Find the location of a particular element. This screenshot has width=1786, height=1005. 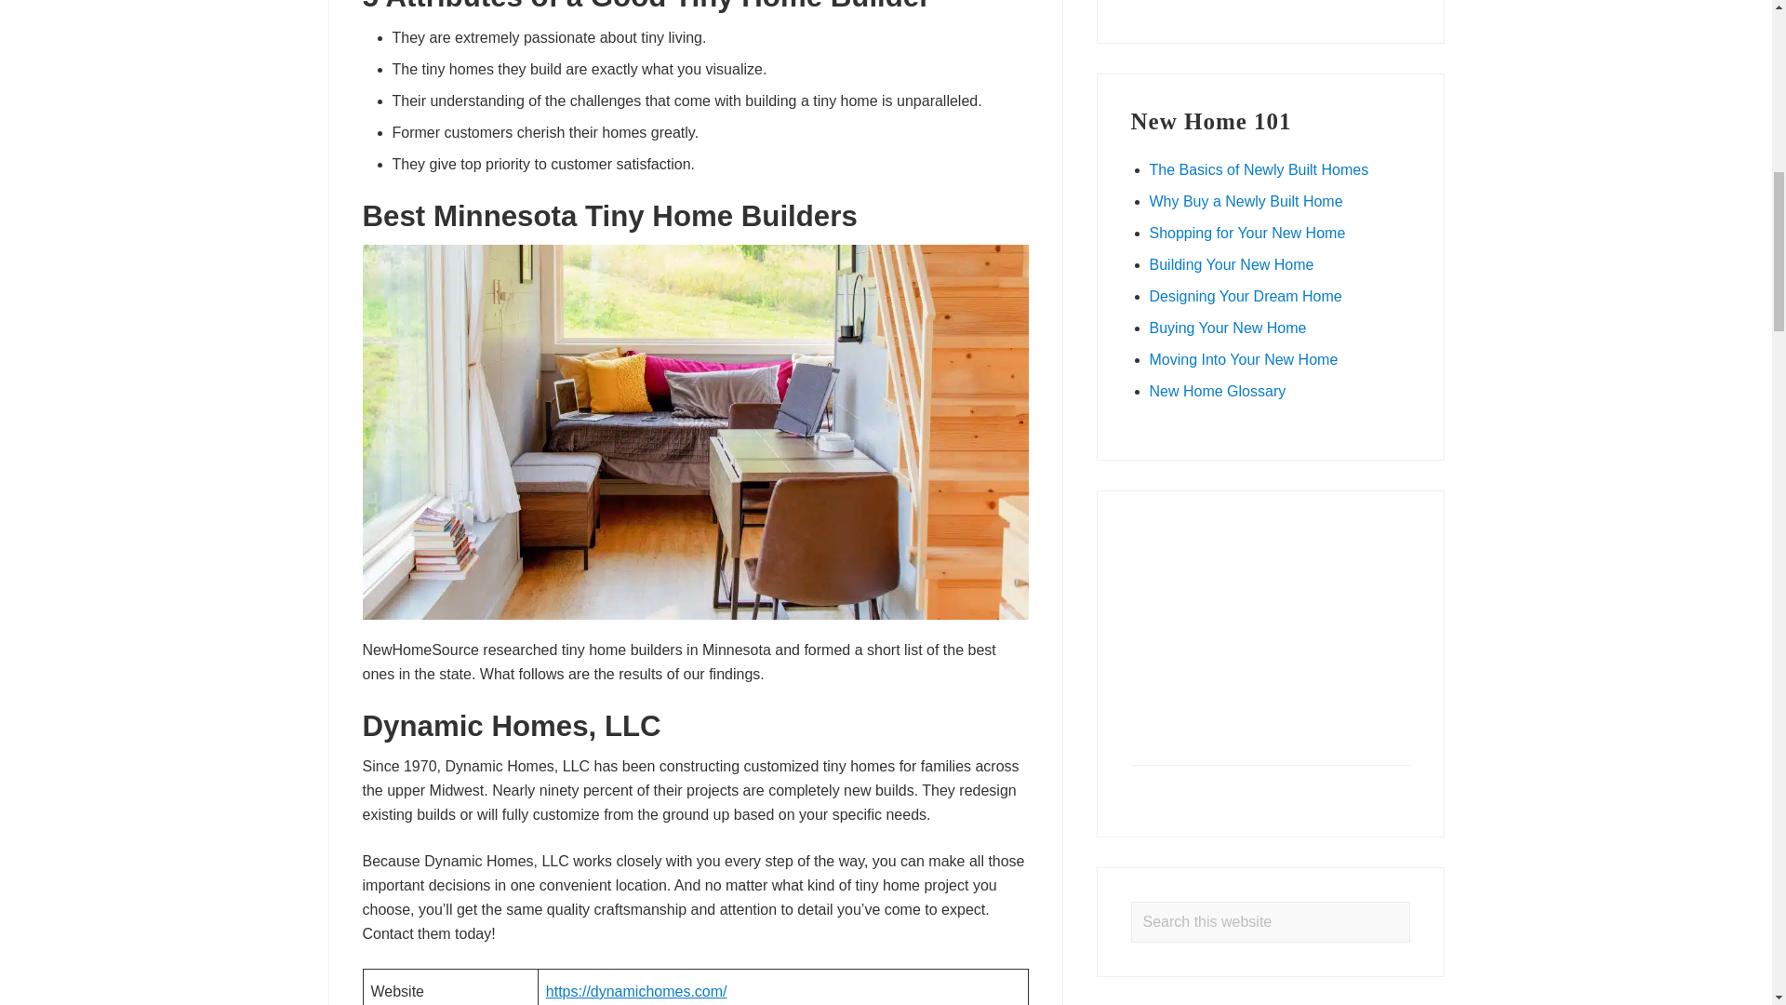

Shopping for Your New Home is located at coordinates (1248, 233).